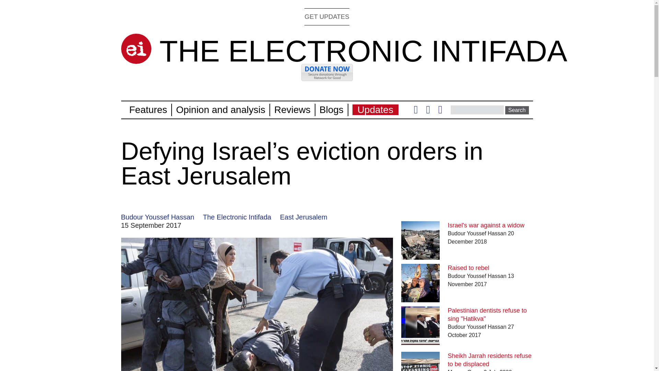 This screenshot has width=659, height=371. Describe the element at coordinates (416, 111) in the screenshot. I see `Twitter` at that location.